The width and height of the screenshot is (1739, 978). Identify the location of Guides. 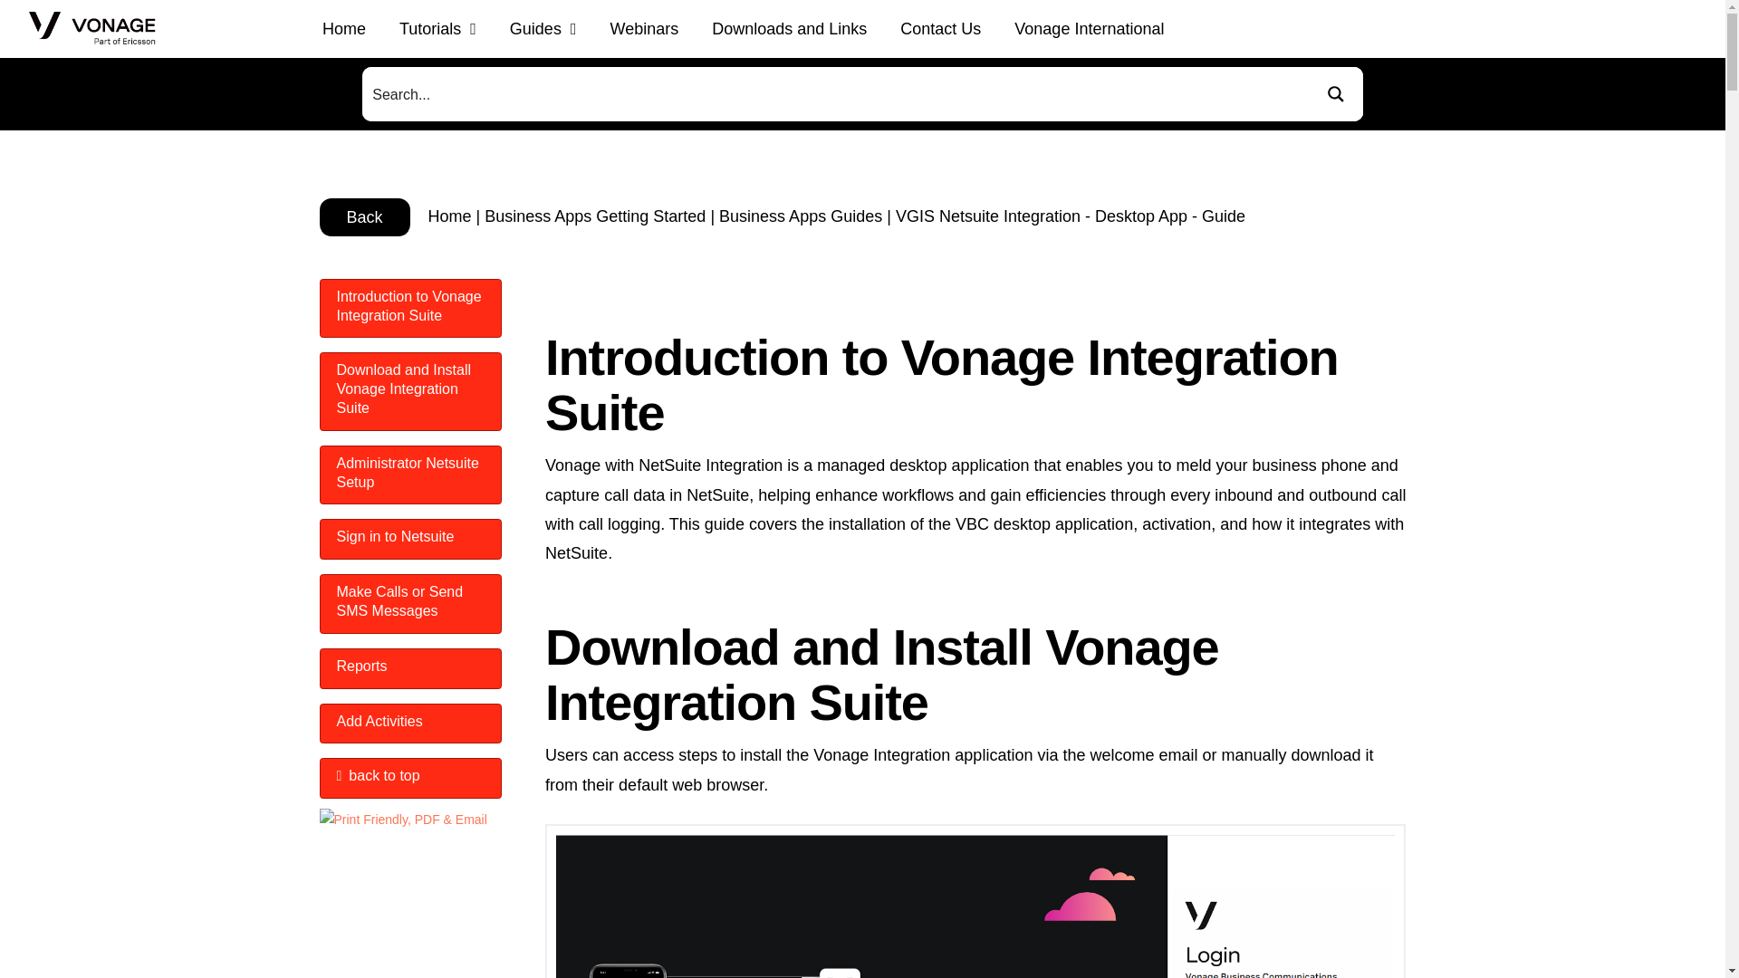
(542, 29).